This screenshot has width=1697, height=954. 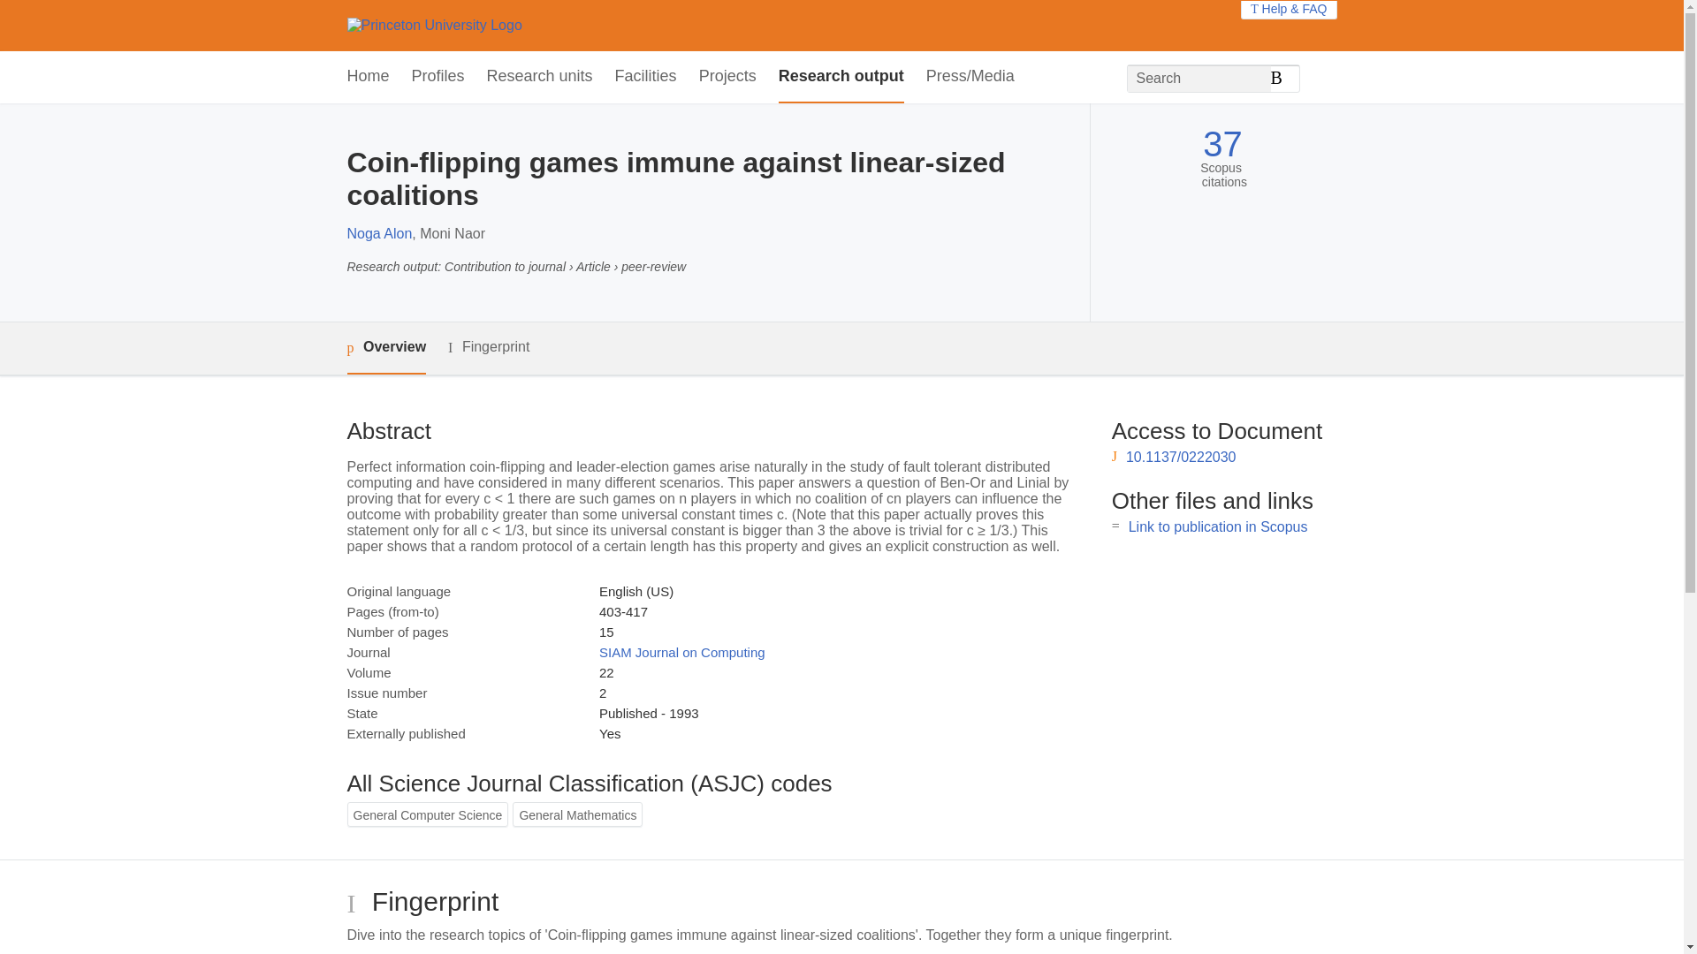 What do you see at coordinates (488, 348) in the screenshot?
I see `Fingerprint` at bounding box center [488, 348].